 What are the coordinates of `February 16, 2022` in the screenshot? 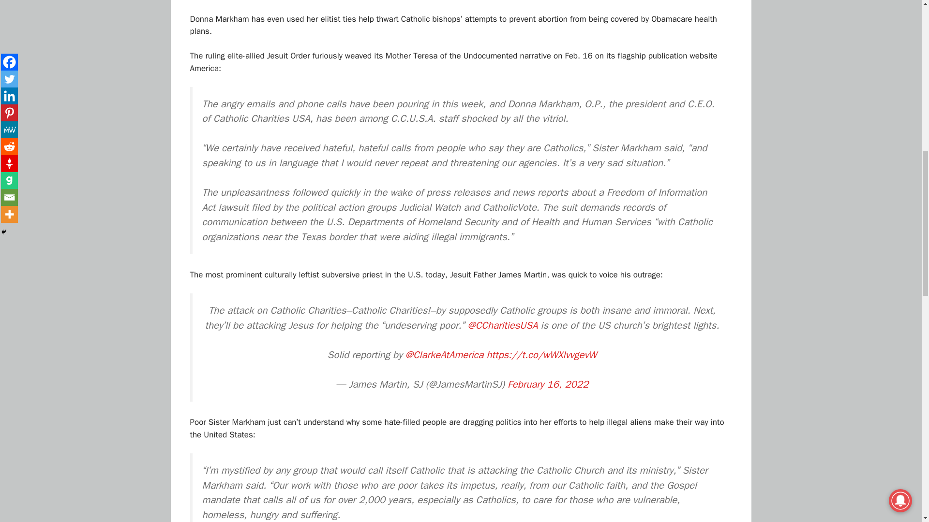 It's located at (548, 384).